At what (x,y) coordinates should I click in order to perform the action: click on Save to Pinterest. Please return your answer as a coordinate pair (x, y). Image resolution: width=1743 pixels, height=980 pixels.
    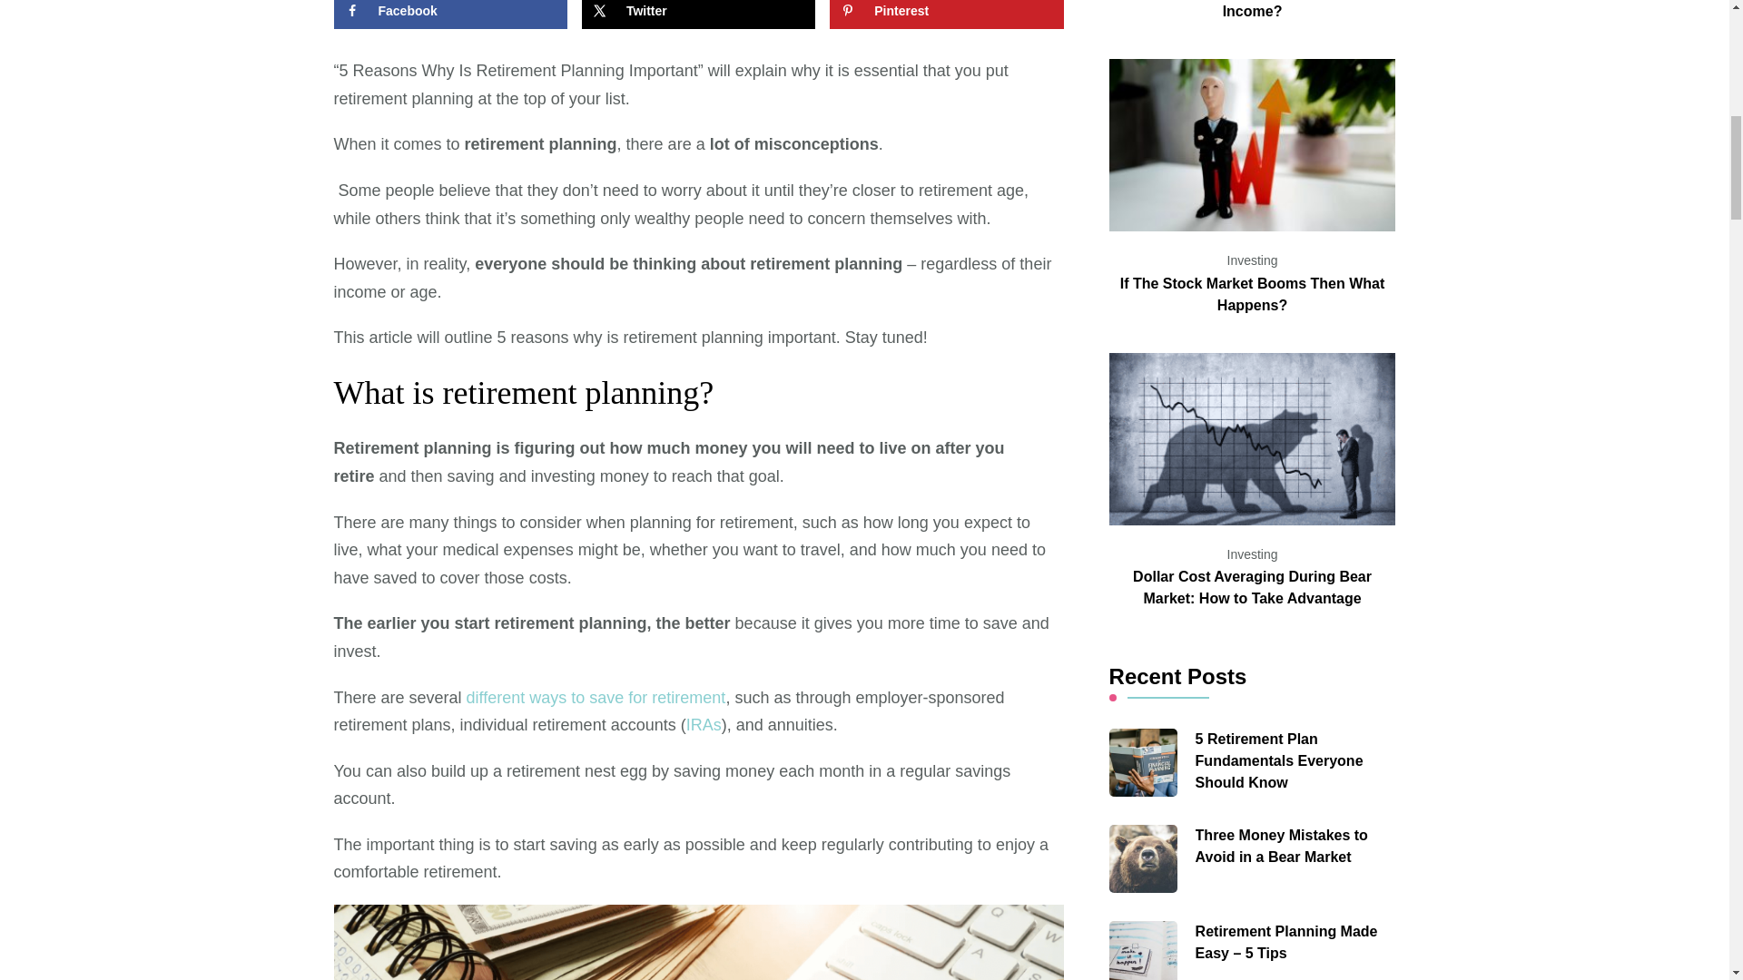
    Looking at the image, I should click on (946, 15).